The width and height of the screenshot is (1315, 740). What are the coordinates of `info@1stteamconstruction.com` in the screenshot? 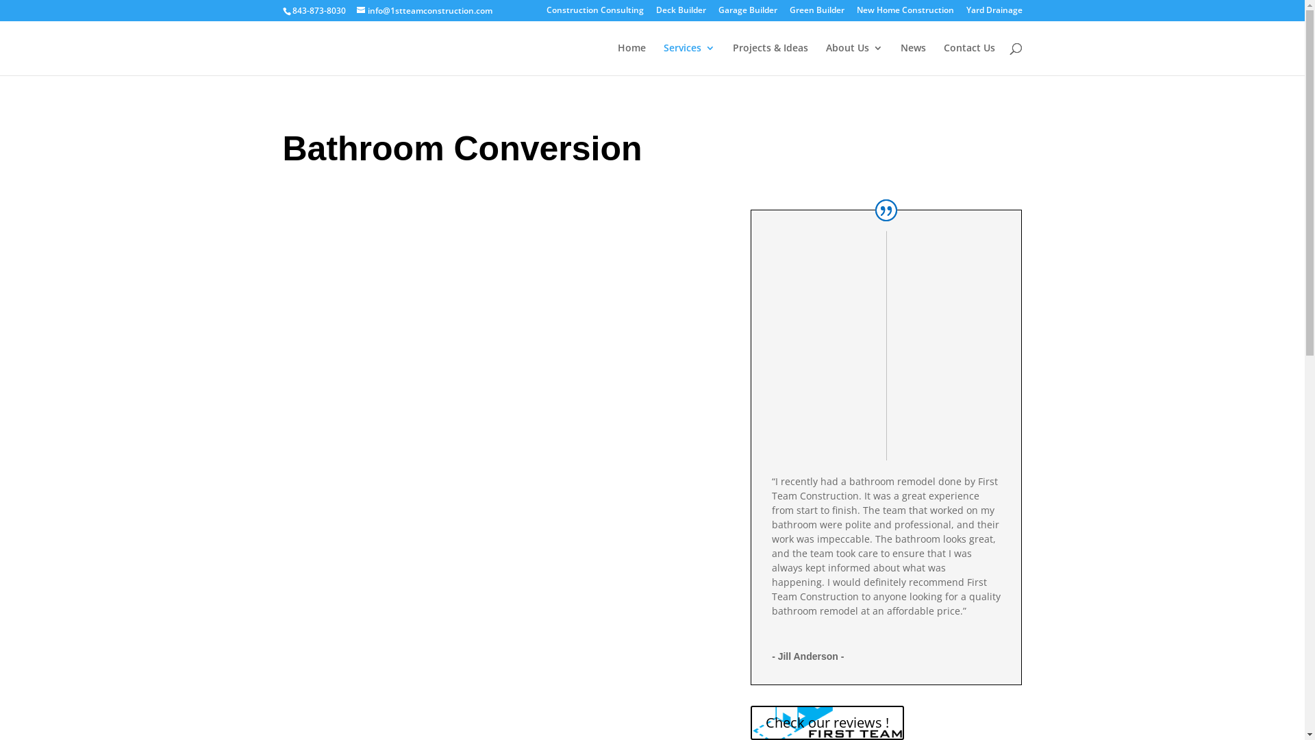 It's located at (424, 11).